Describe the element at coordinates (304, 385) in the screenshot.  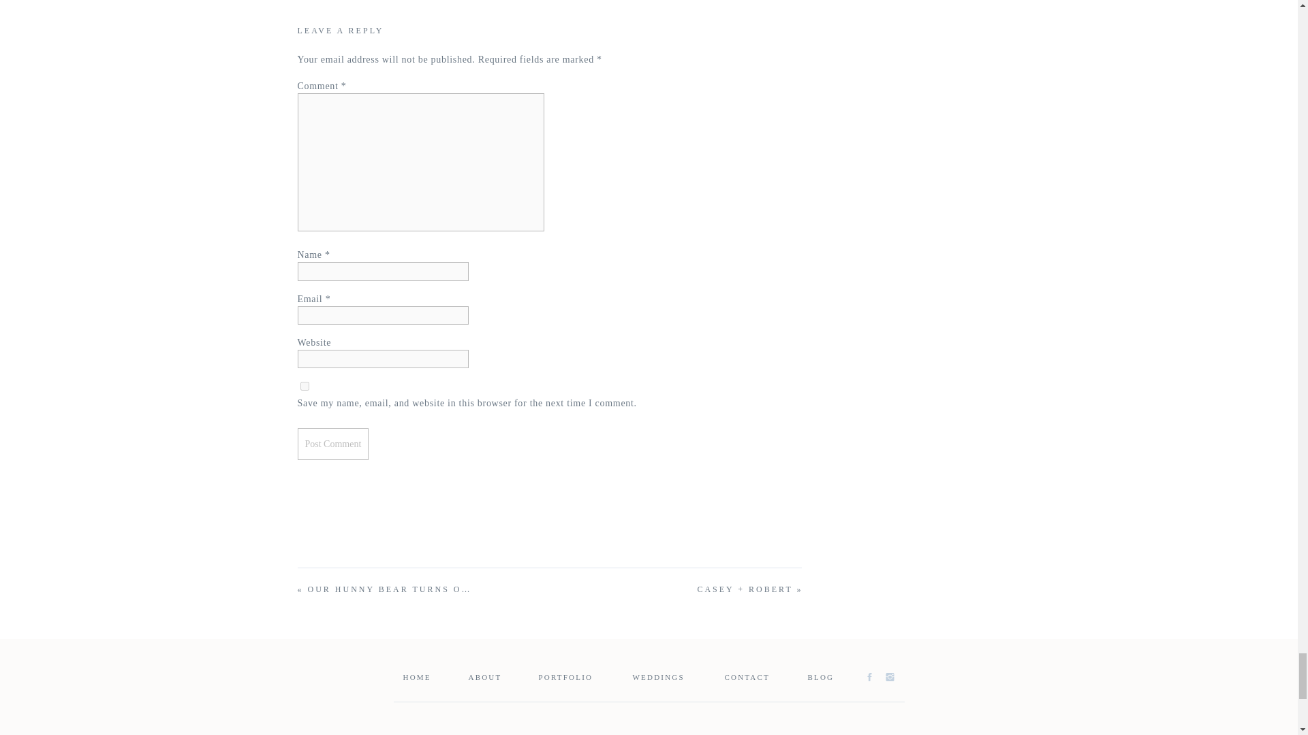
I see `yes` at that location.